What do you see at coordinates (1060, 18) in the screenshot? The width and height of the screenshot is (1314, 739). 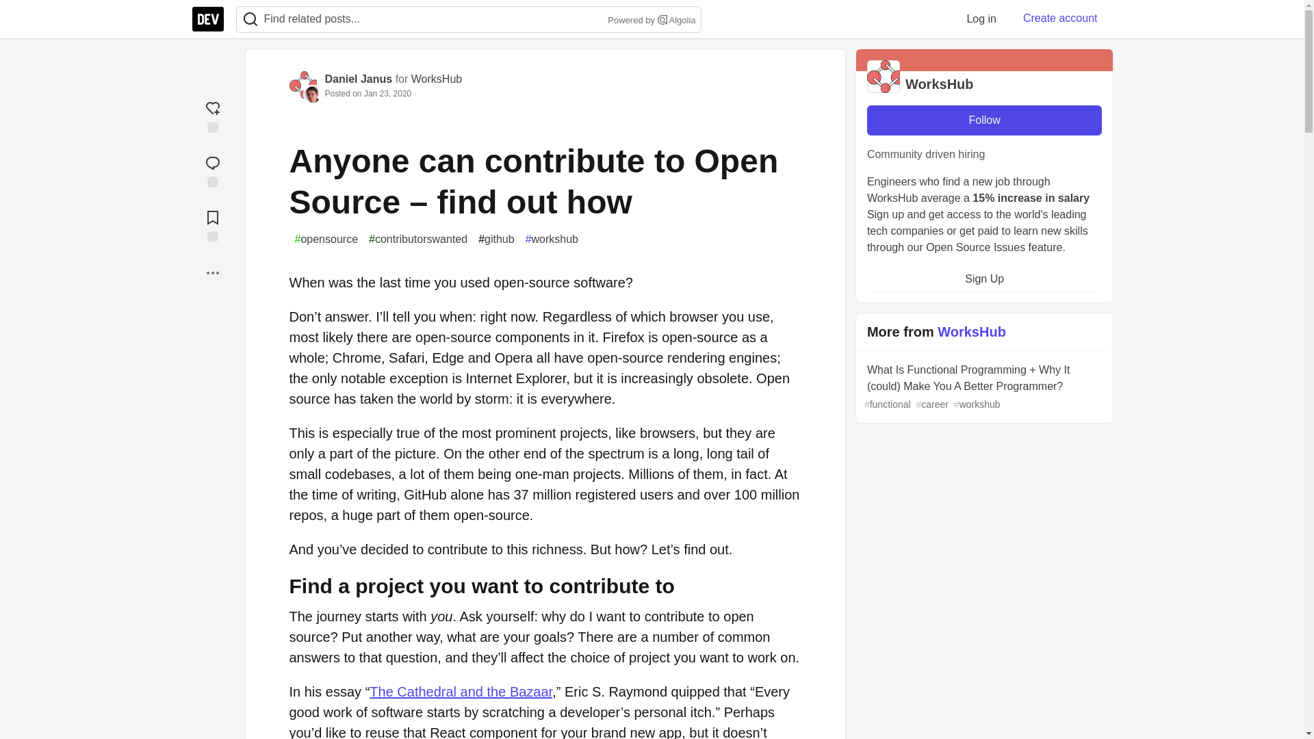 I see `Create account` at bounding box center [1060, 18].